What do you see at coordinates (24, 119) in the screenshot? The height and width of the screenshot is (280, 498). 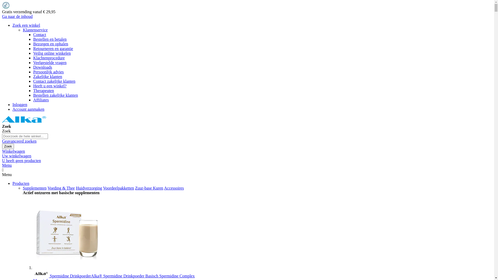 I see `Alka | AlkaVitae` at bounding box center [24, 119].